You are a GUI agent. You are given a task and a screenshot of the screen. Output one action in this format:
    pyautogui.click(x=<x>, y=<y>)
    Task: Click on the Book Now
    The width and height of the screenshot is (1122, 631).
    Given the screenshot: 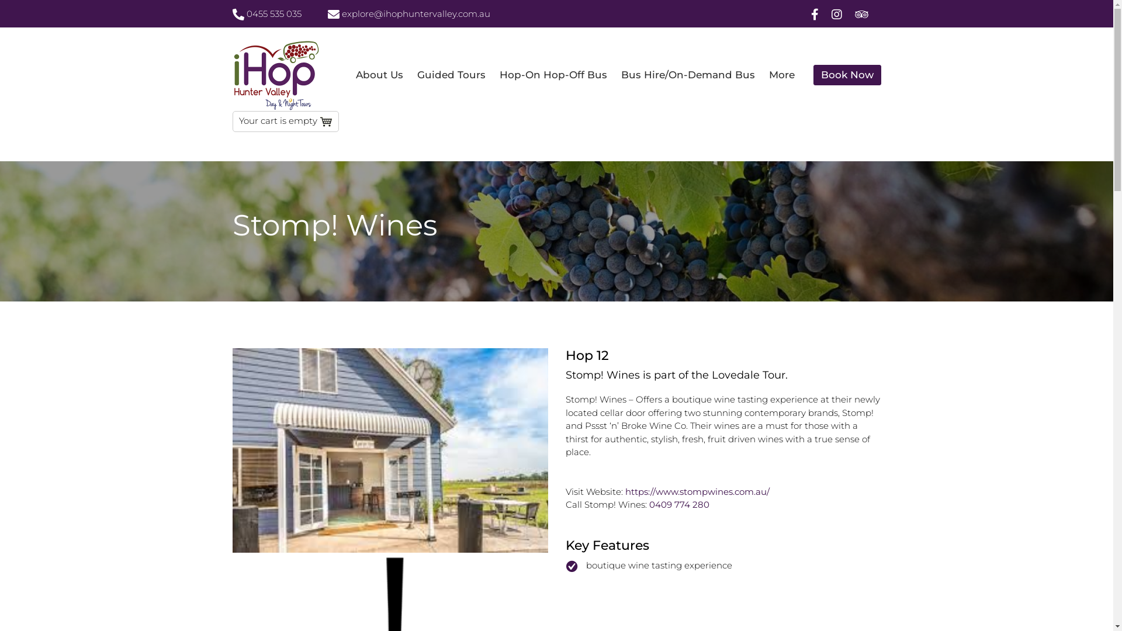 What is the action you would take?
    pyautogui.click(x=847, y=75)
    